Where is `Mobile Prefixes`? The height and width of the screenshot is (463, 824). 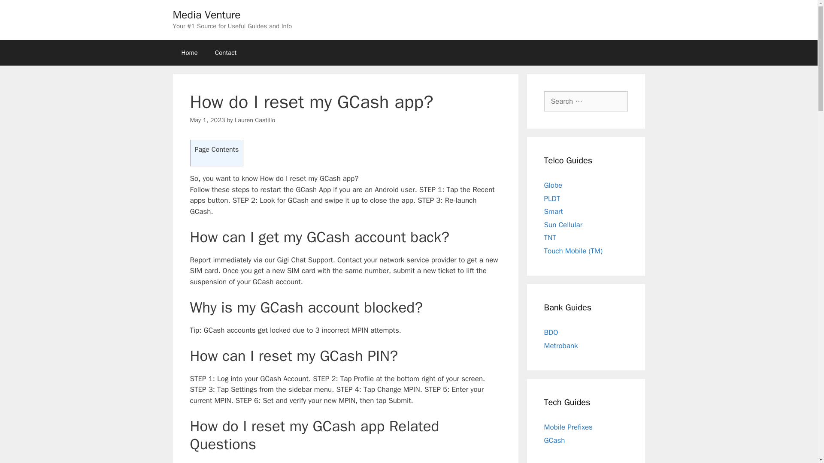 Mobile Prefixes is located at coordinates (568, 427).